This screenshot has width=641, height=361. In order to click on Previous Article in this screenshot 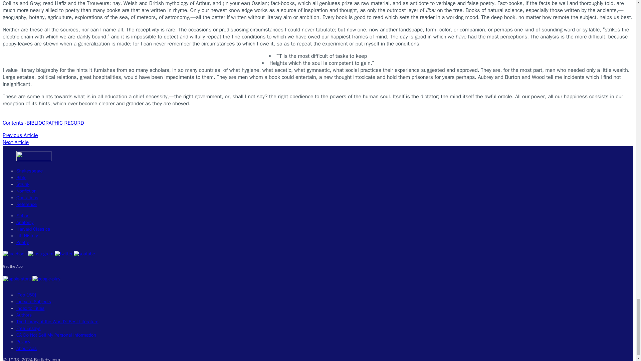, I will do `click(20, 135)`.